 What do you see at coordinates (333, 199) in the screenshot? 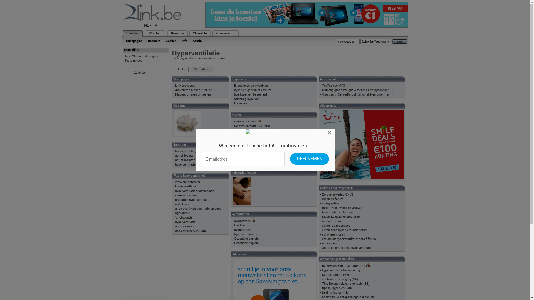
I see `medisch forum` at bounding box center [333, 199].